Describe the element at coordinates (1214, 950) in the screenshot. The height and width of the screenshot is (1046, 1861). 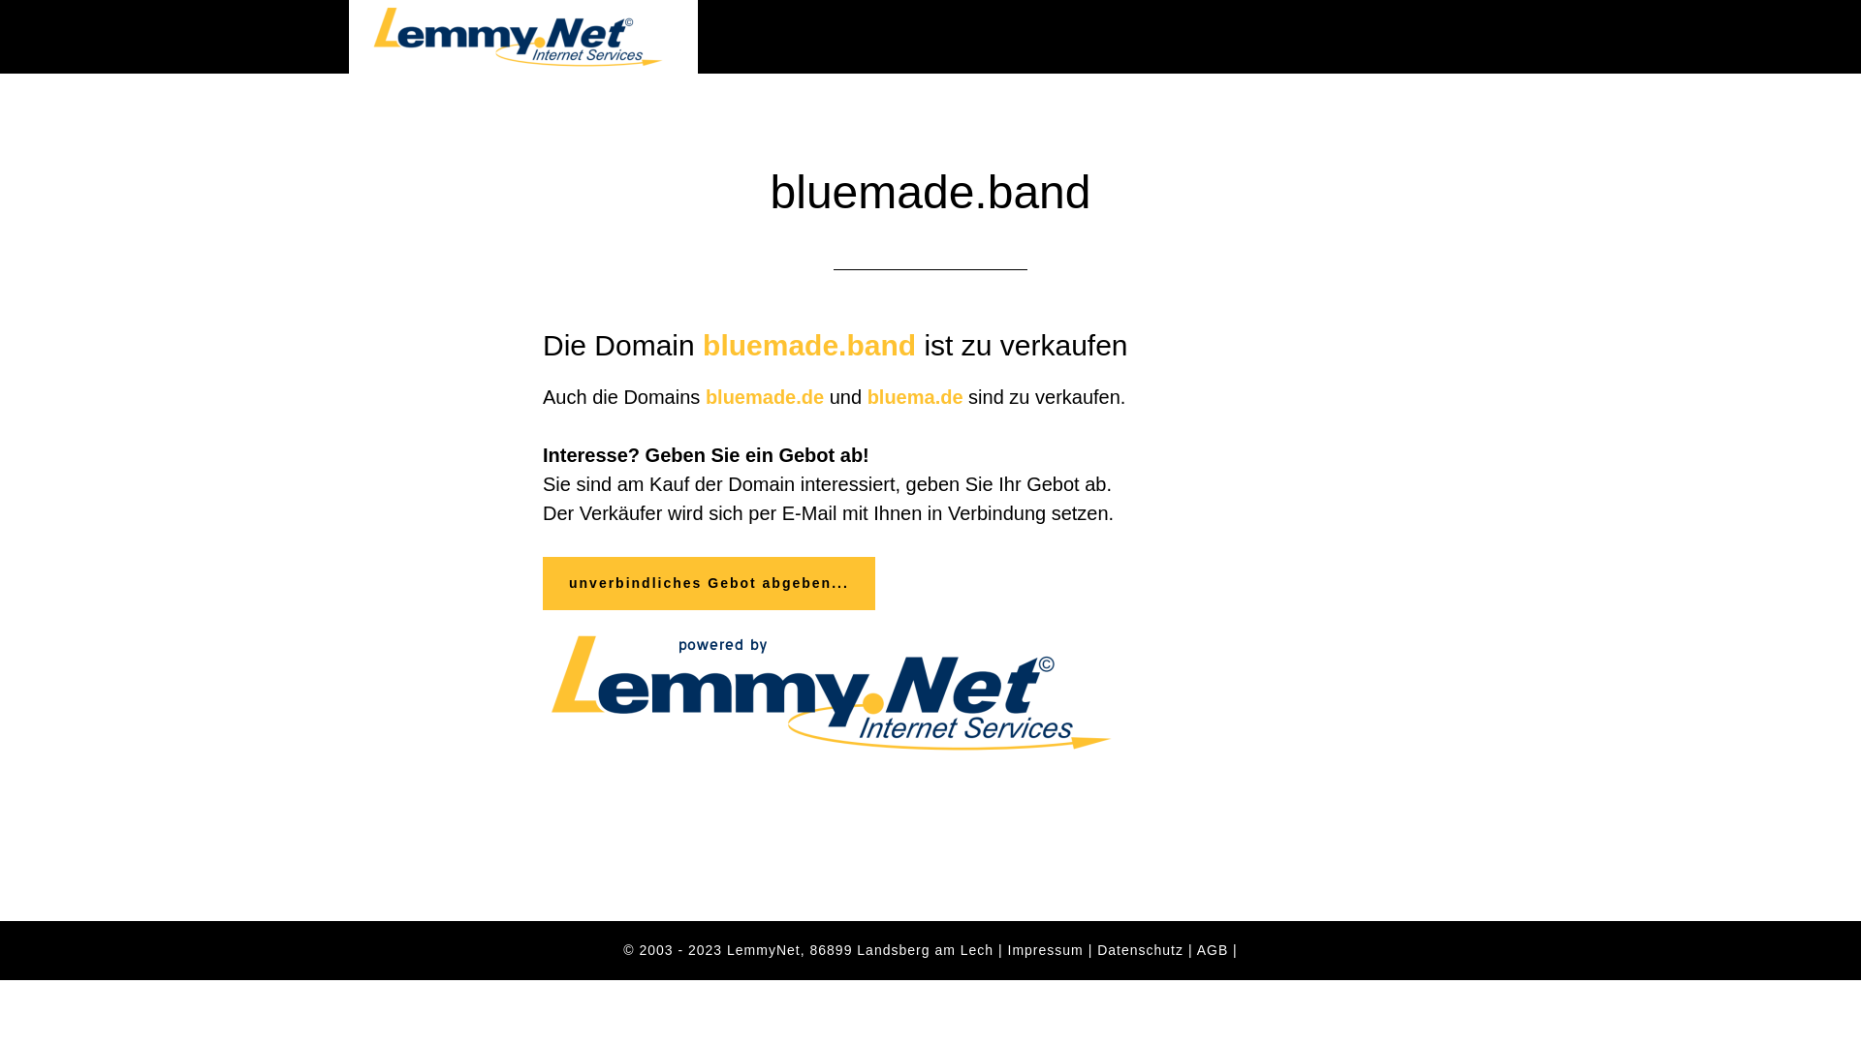
I see `AGB` at that location.